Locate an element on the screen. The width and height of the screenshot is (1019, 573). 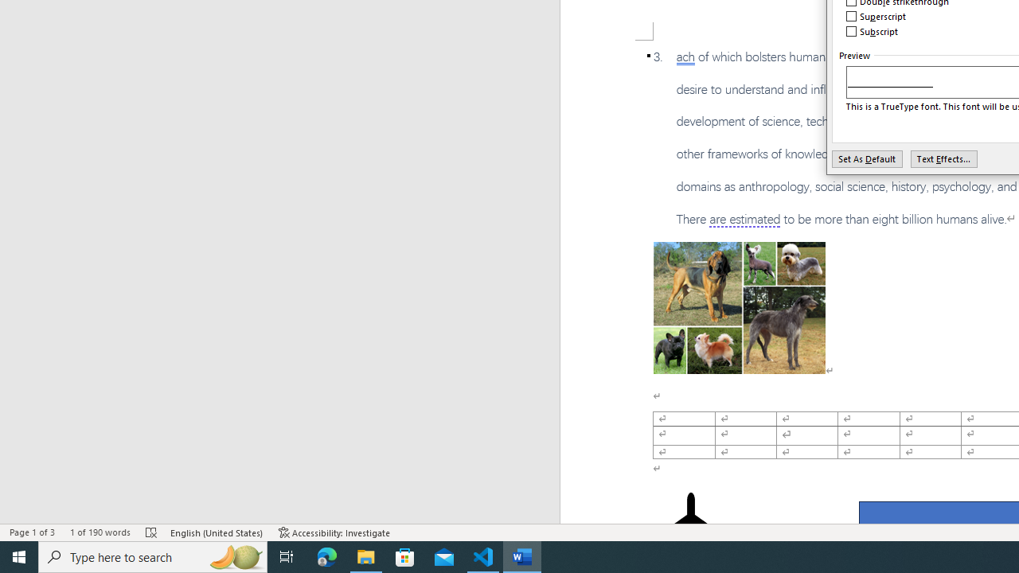
Spelling and Grammar Check Errors is located at coordinates (152, 532).